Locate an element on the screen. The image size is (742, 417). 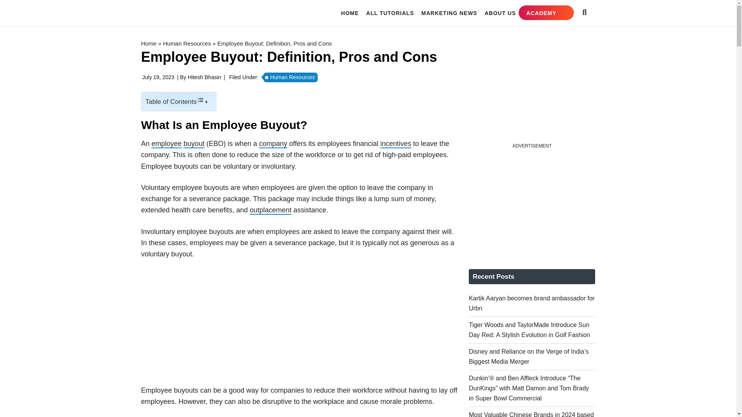
MARKETING91 is located at coordinates (188, 12).